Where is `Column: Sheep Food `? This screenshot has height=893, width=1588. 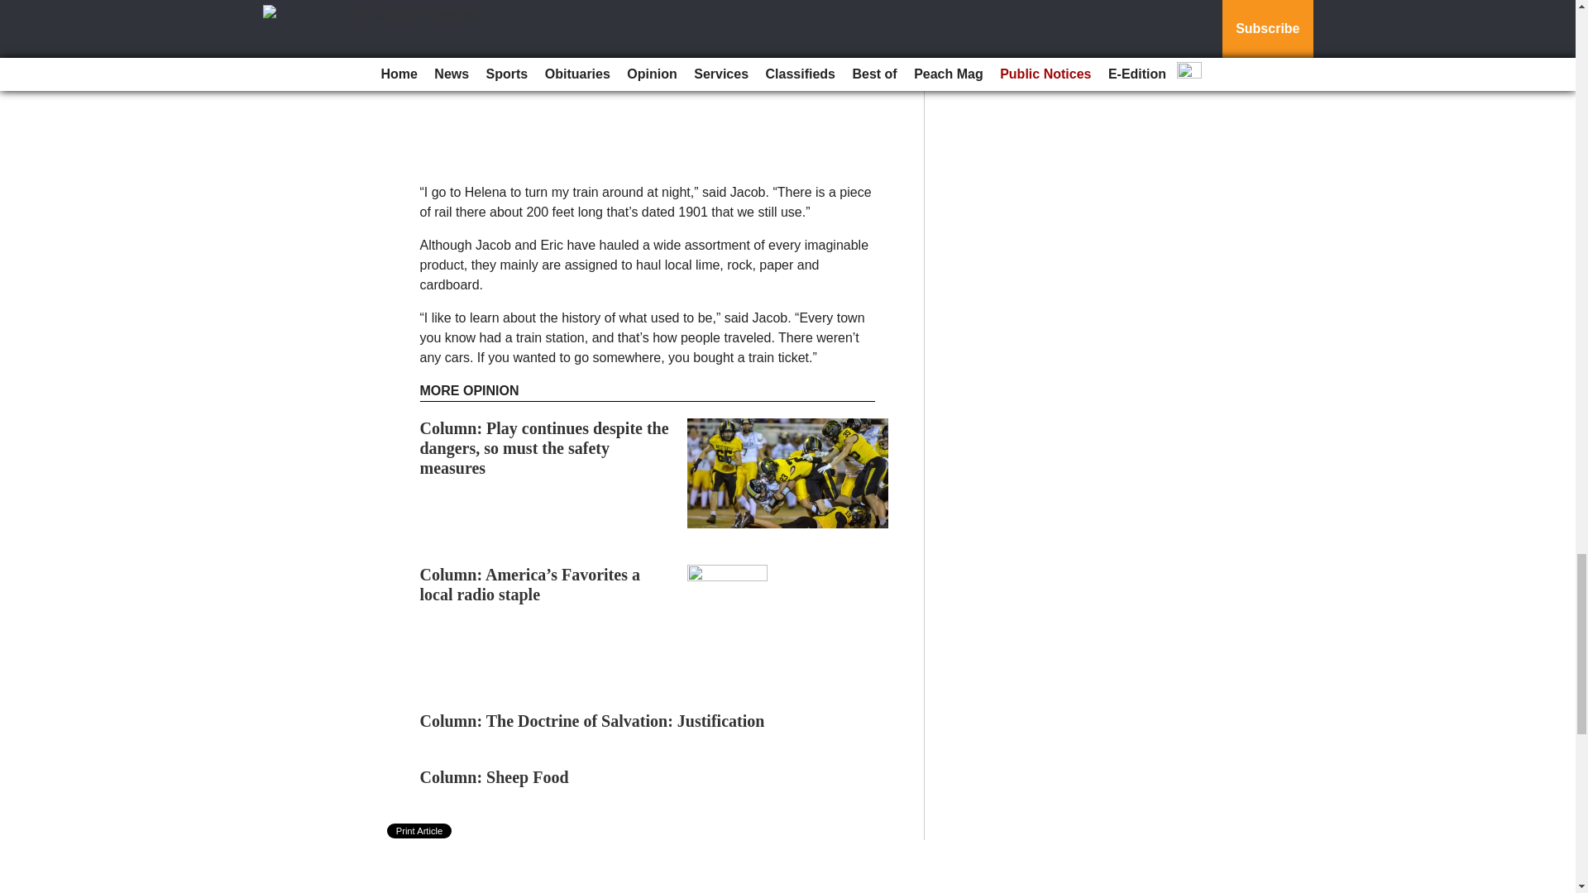
Column: Sheep Food  is located at coordinates (496, 777).